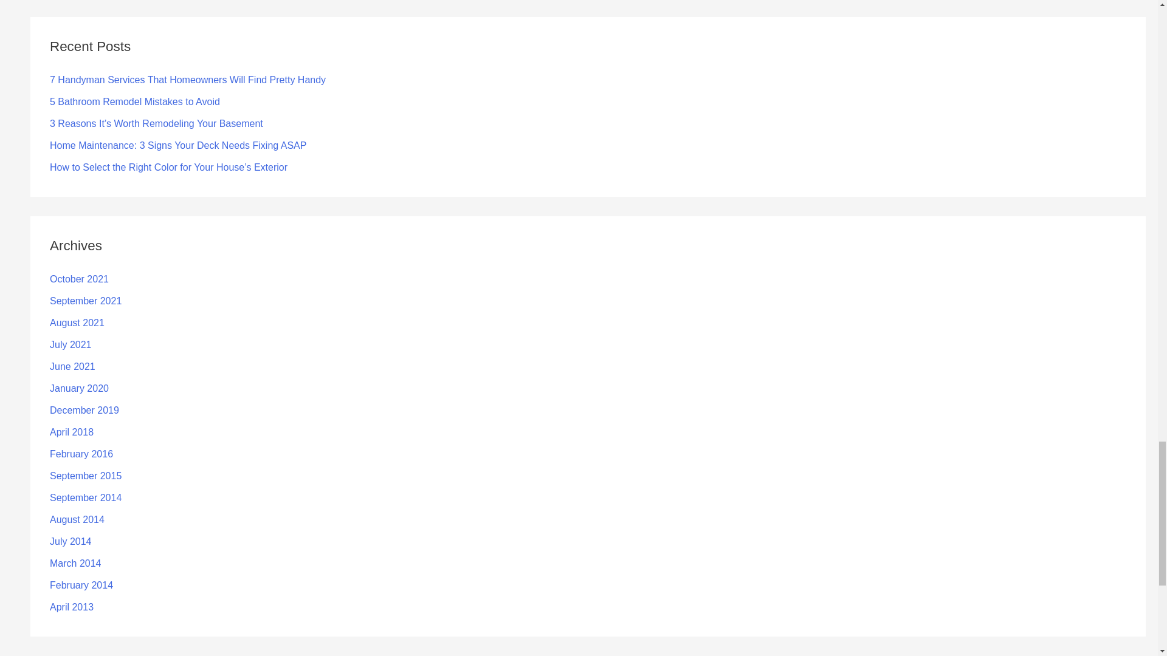 This screenshot has width=1167, height=656. Describe the element at coordinates (187, 80) in the screenshot. I see `7 Handyman Services That Homeowners Will Find Pretty Handy` at that location.